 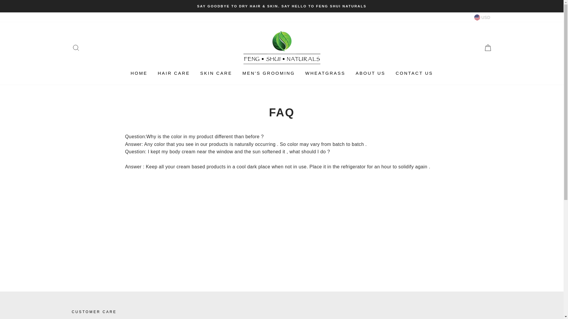 I want to click on USD, so click(x=482, y=17).